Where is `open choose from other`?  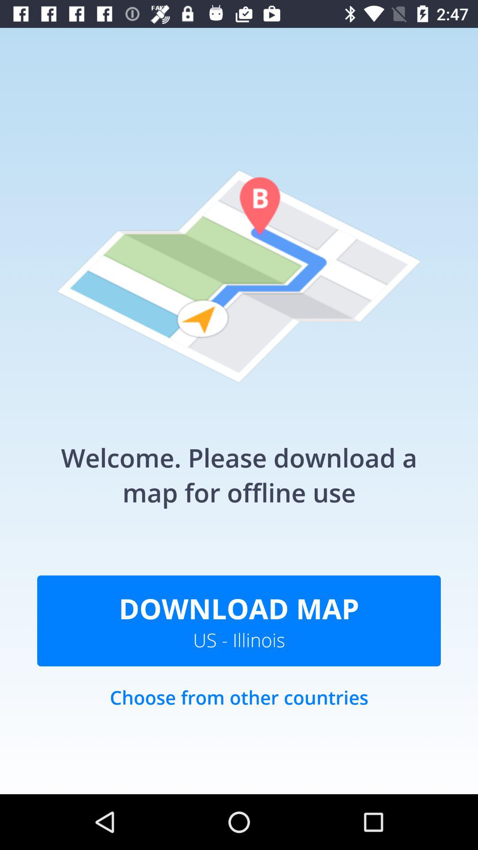
open choose from other is located at coordinates (239, 707).